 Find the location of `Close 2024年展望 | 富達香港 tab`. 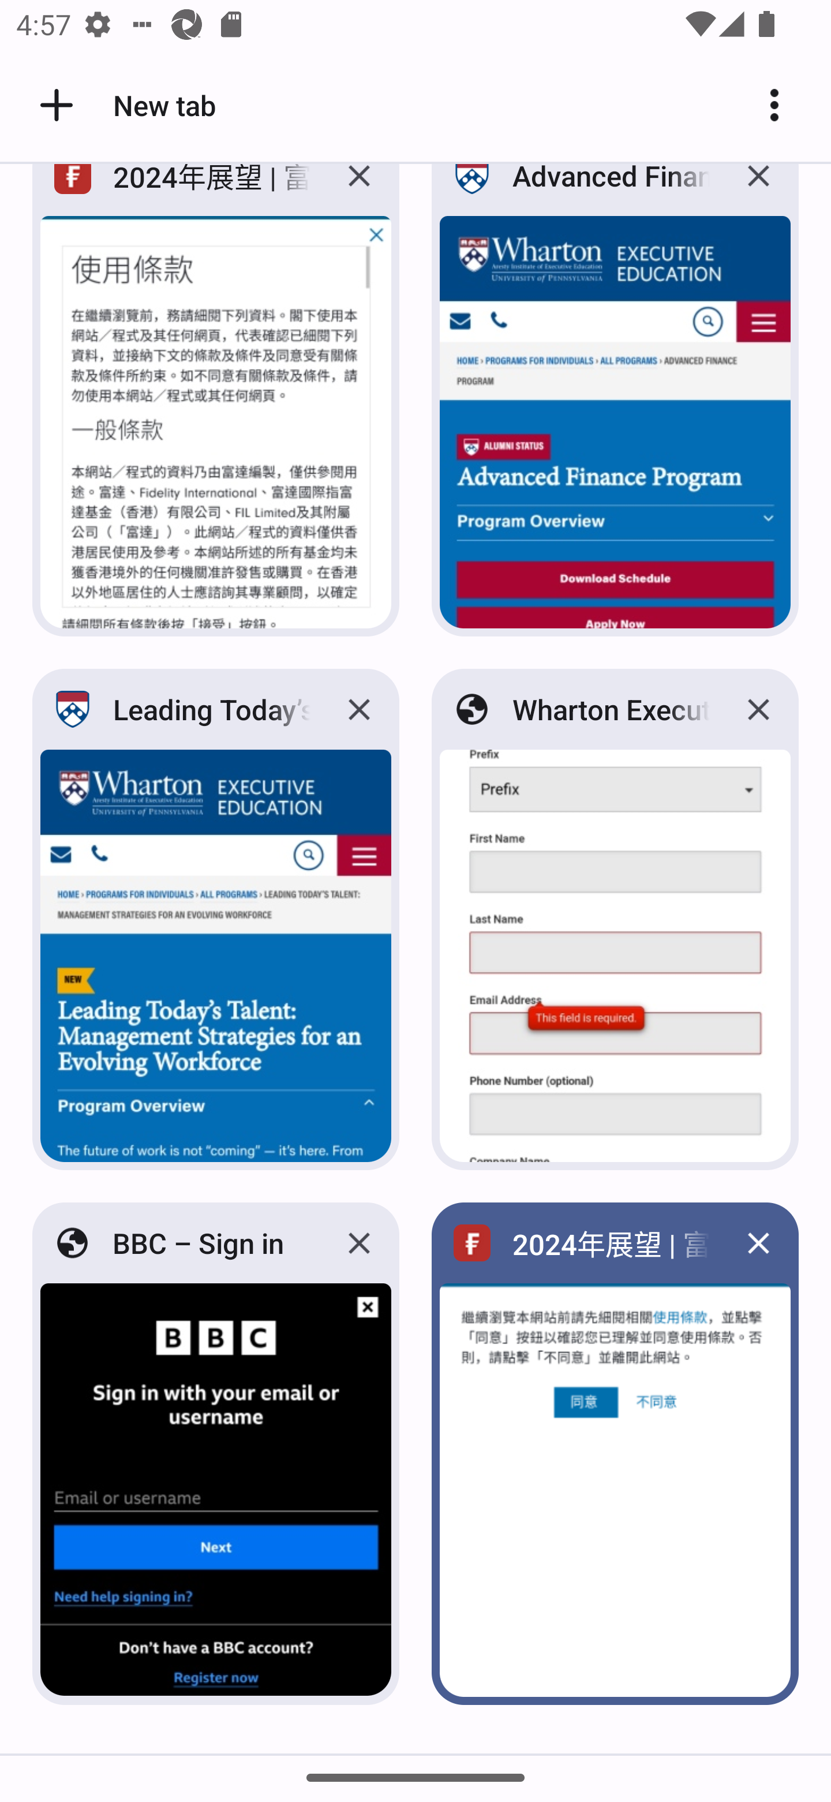

Close 2024年展望 | 富達香港 tab is located at coordinates (758, 1243).